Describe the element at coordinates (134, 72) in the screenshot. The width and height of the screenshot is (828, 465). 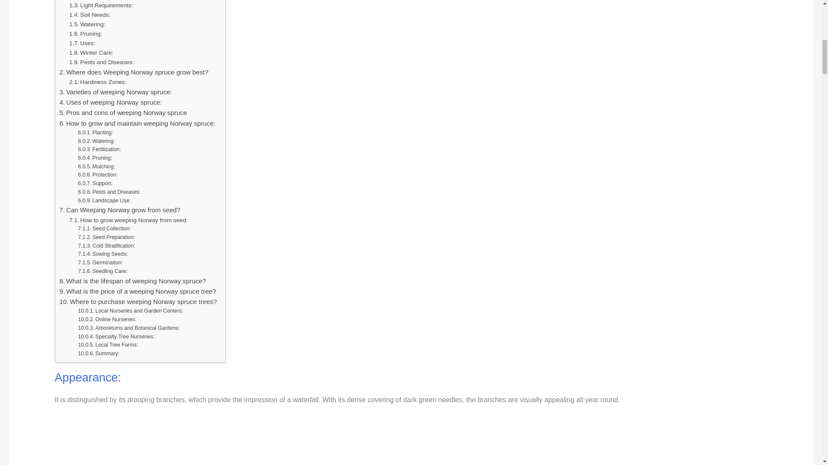
I see `Where does Weeping Norway spruce grow best?` at that location.